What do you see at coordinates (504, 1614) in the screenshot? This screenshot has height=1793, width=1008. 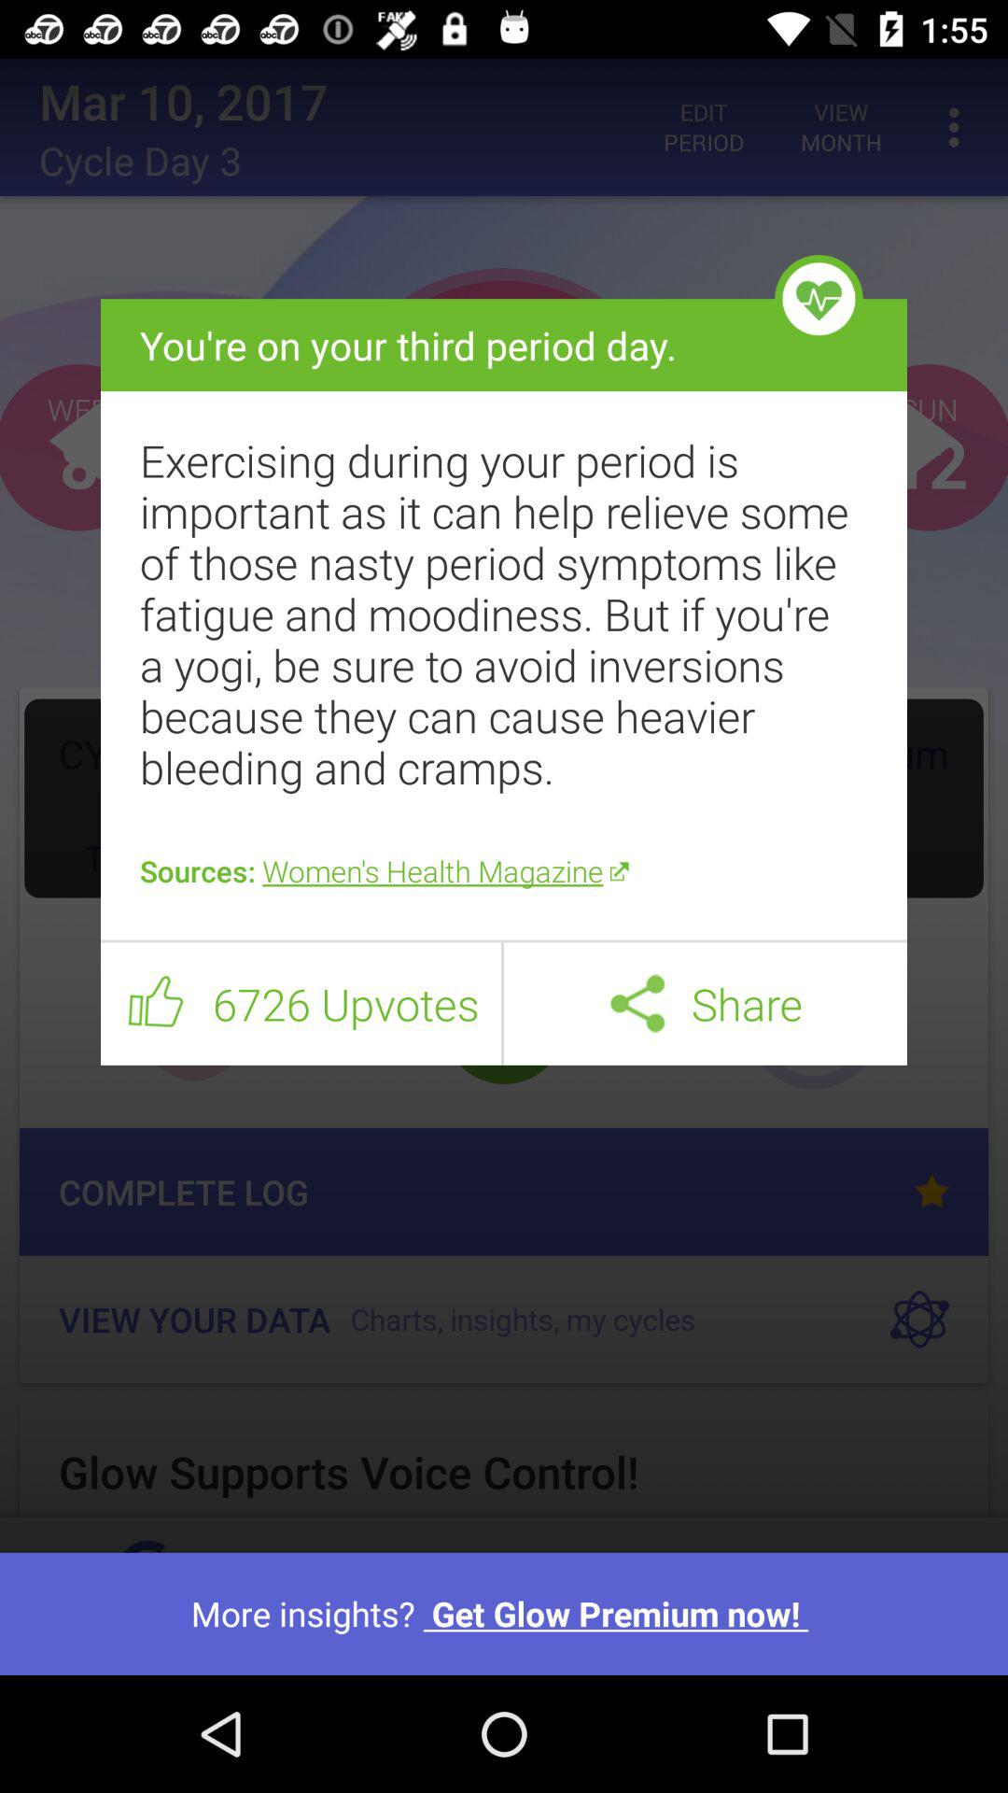 I see `choose the more insights get item` at bounding box center [504, 1614].